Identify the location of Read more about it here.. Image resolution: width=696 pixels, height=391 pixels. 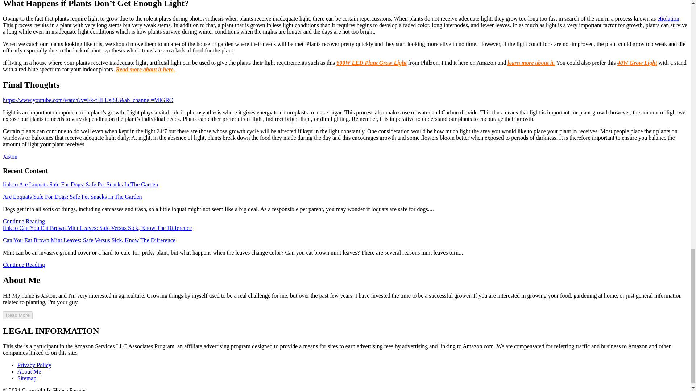
(145, 69).